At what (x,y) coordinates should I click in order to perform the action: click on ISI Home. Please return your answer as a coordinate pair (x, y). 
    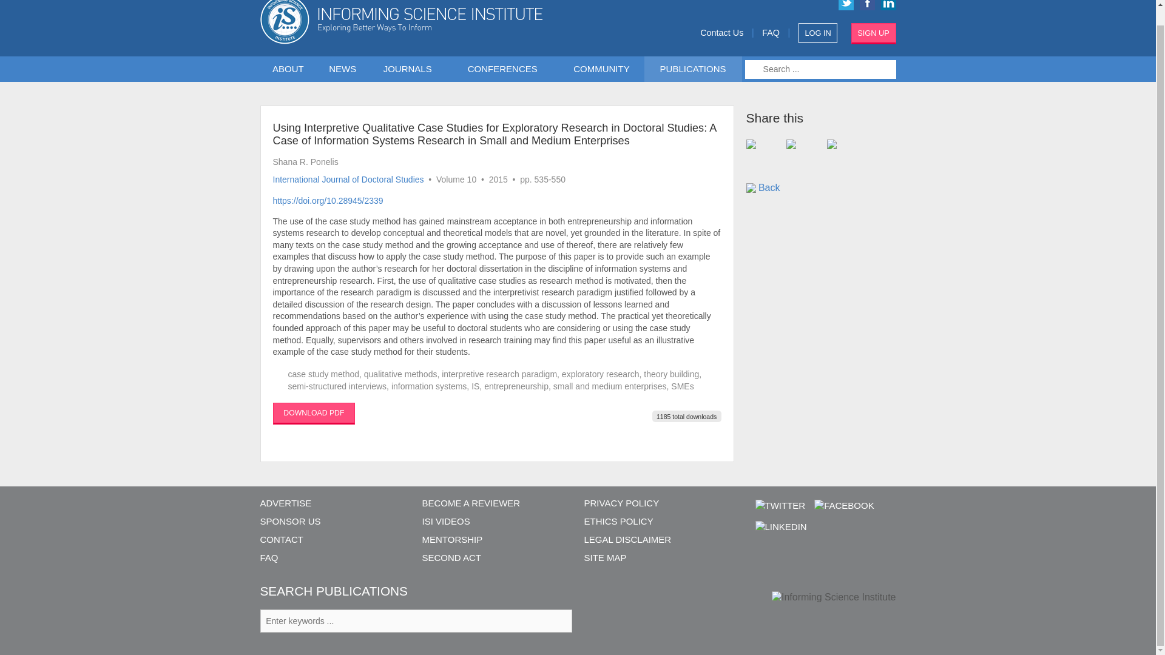
    Looking at the image, I should click on (443, 22).